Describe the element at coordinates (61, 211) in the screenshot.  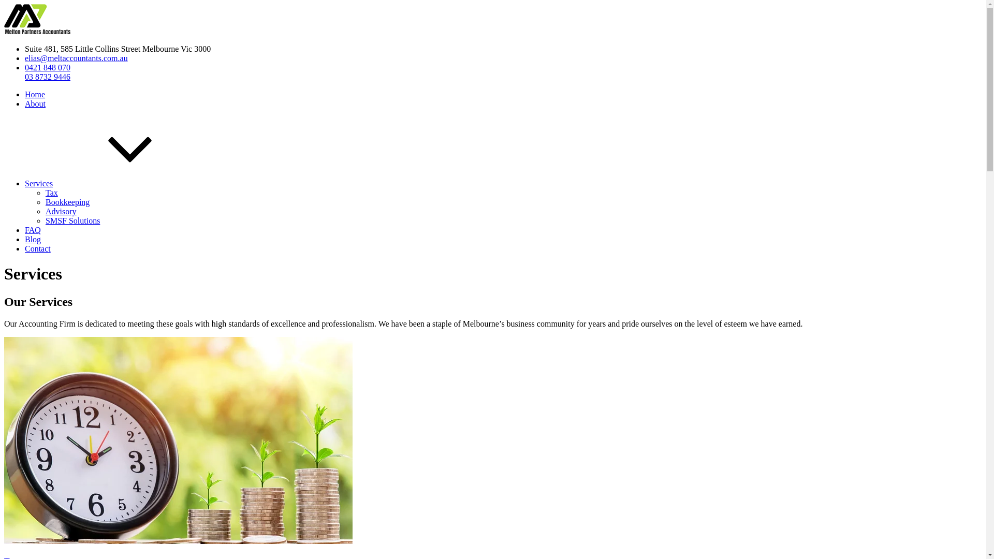
I see `Advisory` at that location.